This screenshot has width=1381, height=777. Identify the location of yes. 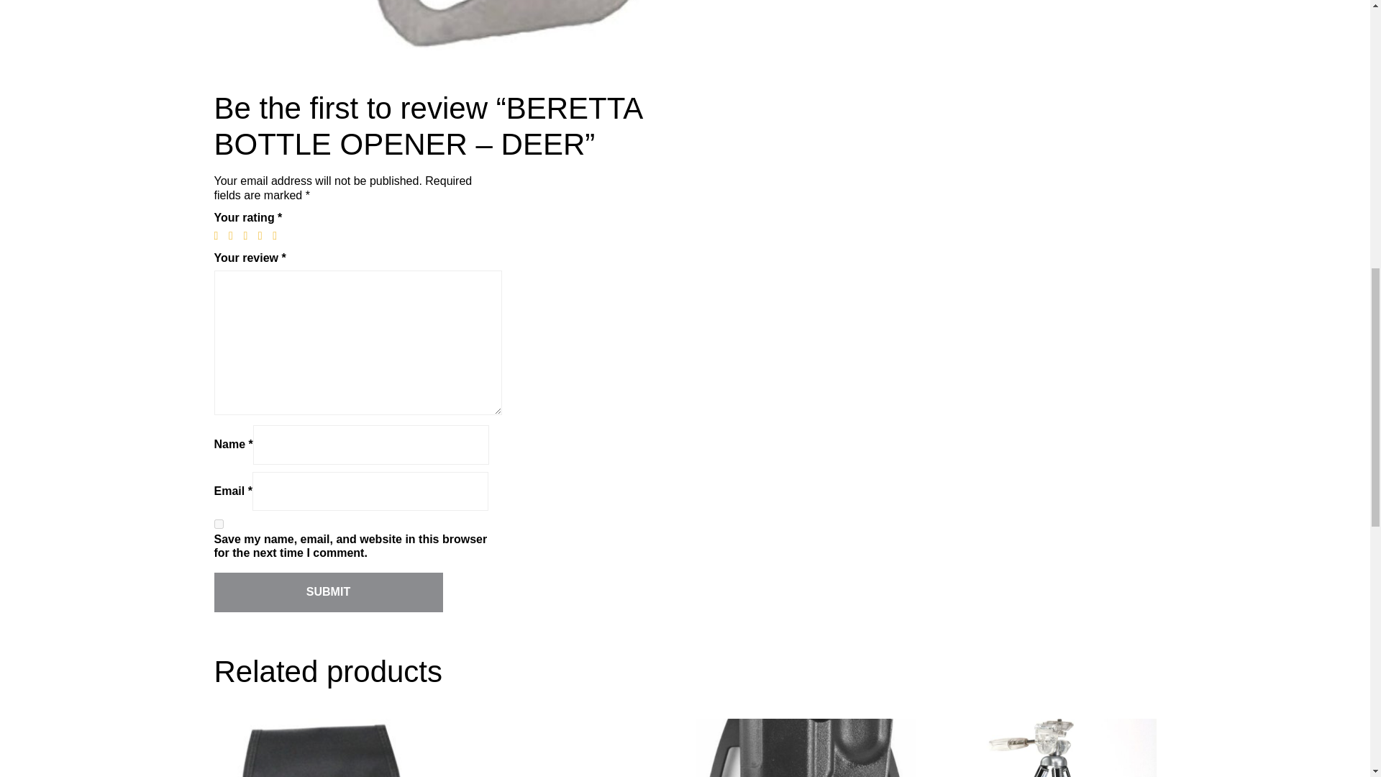
(219, 524).